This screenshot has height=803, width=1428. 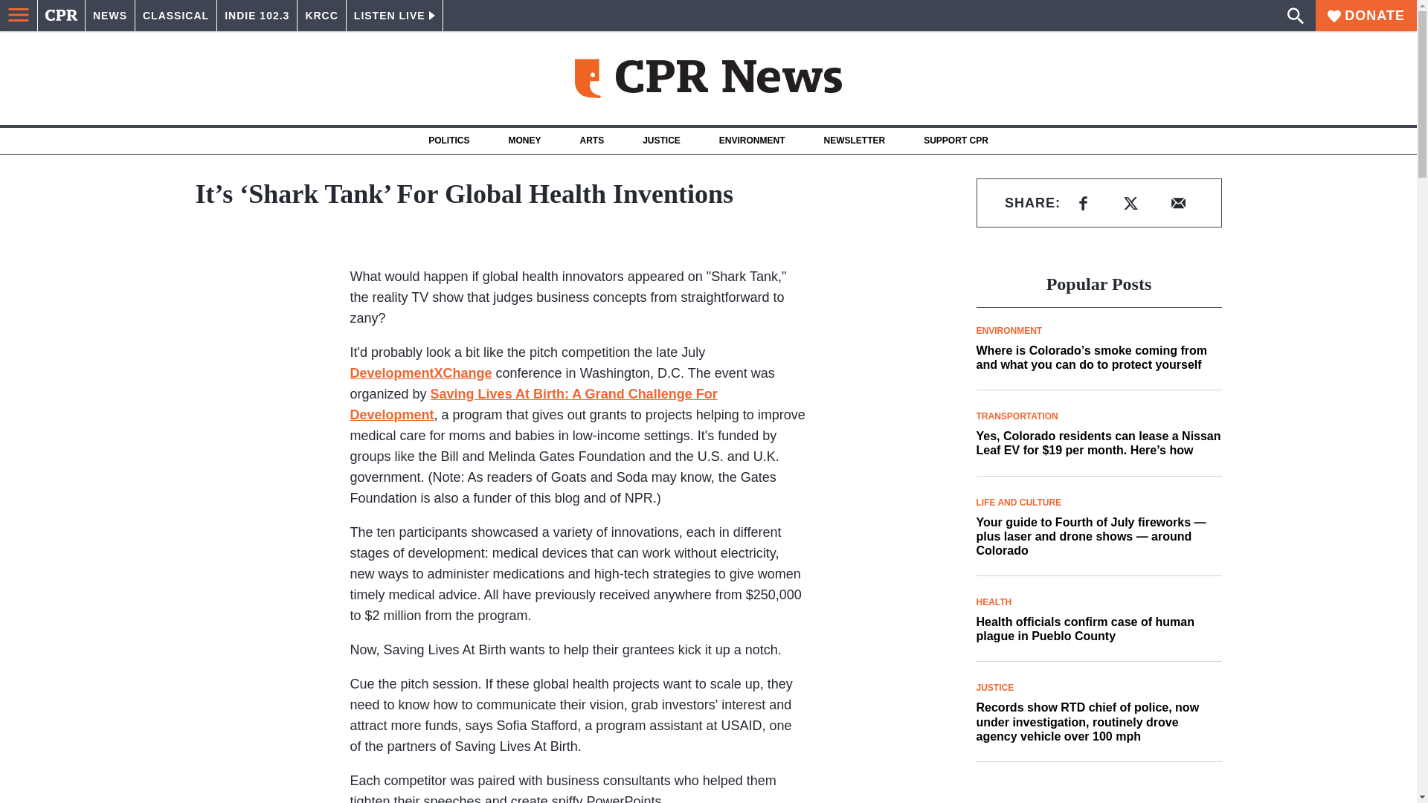 What do you see at coordinates (321, 16) in the screenshot?
I see `KRCC` at bounding box center [321, 16].